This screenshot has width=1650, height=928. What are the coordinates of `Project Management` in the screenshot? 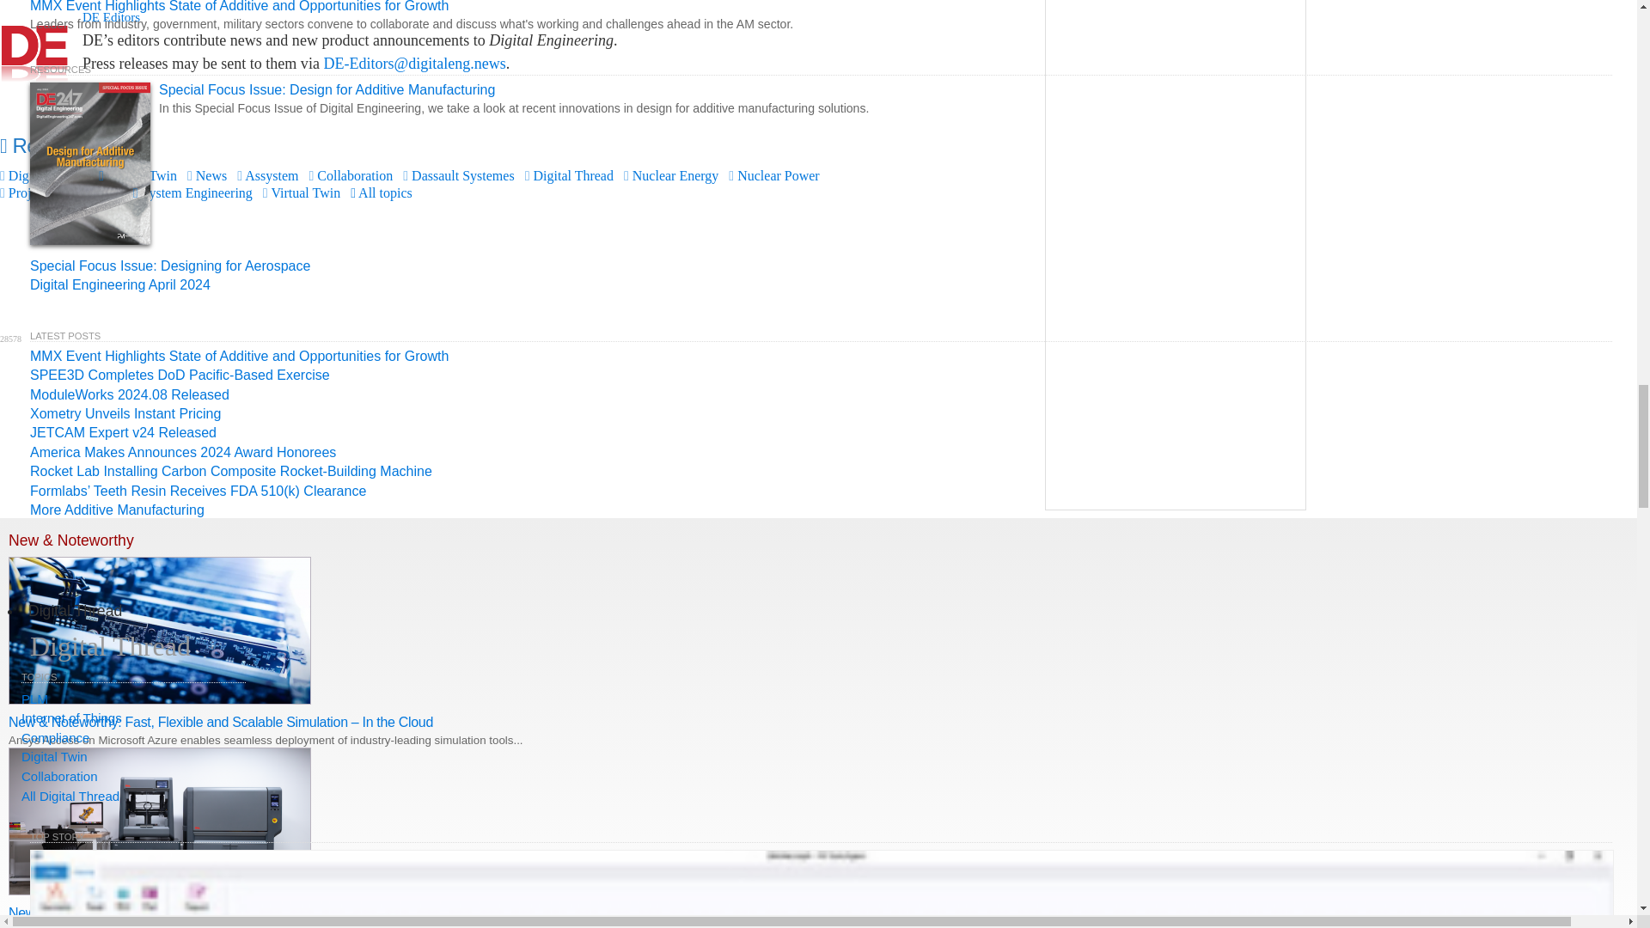 It's located at (61, 192).